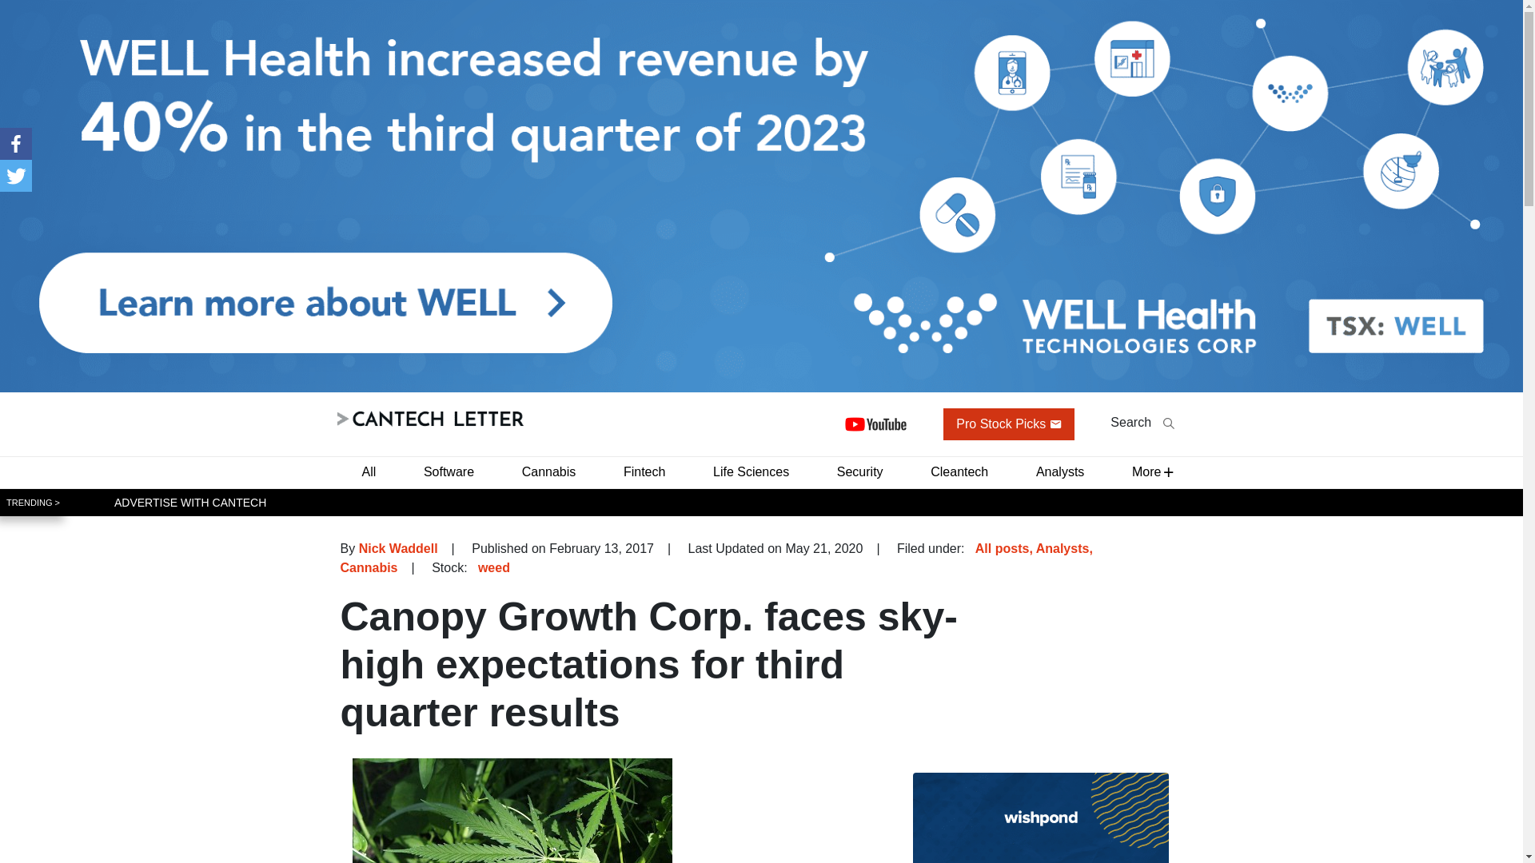  What do you see at coordinates (398, 548) in the screenshot?
I see `Nick Waddell` at bounding box center [398, 548].